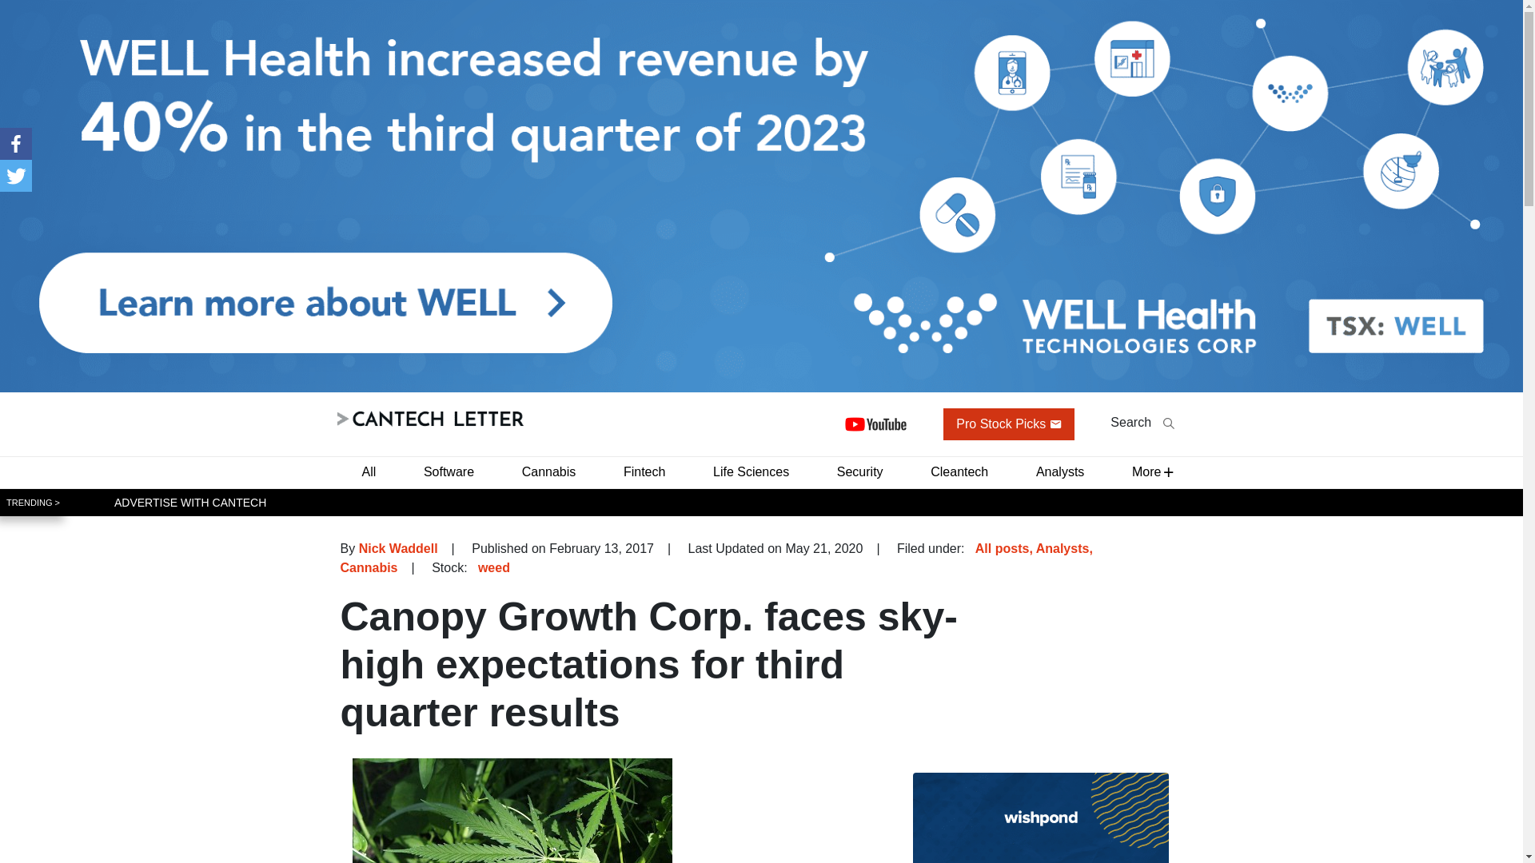  What do you see at coordinates (398, 548) in the screenshot?
I see `Nick Waddell` at bounding box center [398, 548].